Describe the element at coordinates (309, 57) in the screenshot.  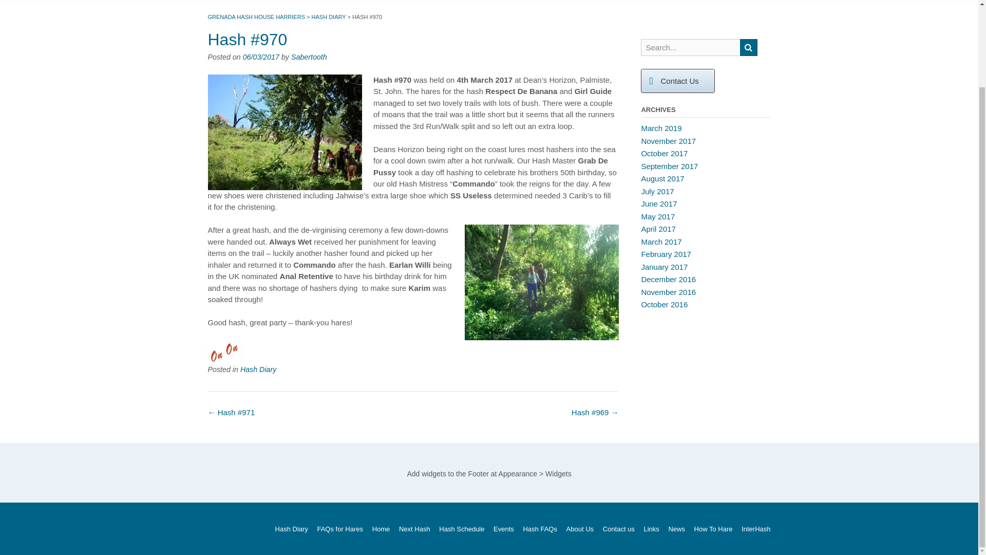
I see `Sabertooth` at that location.